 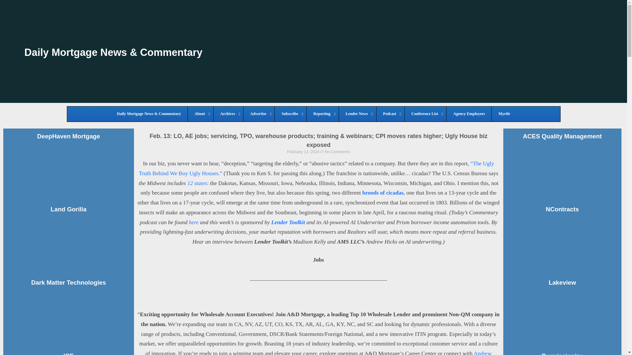 What do you see at coordinates (504, 114) in the screenshot?
I see `Myrtle` at bounding box center [504, 114].